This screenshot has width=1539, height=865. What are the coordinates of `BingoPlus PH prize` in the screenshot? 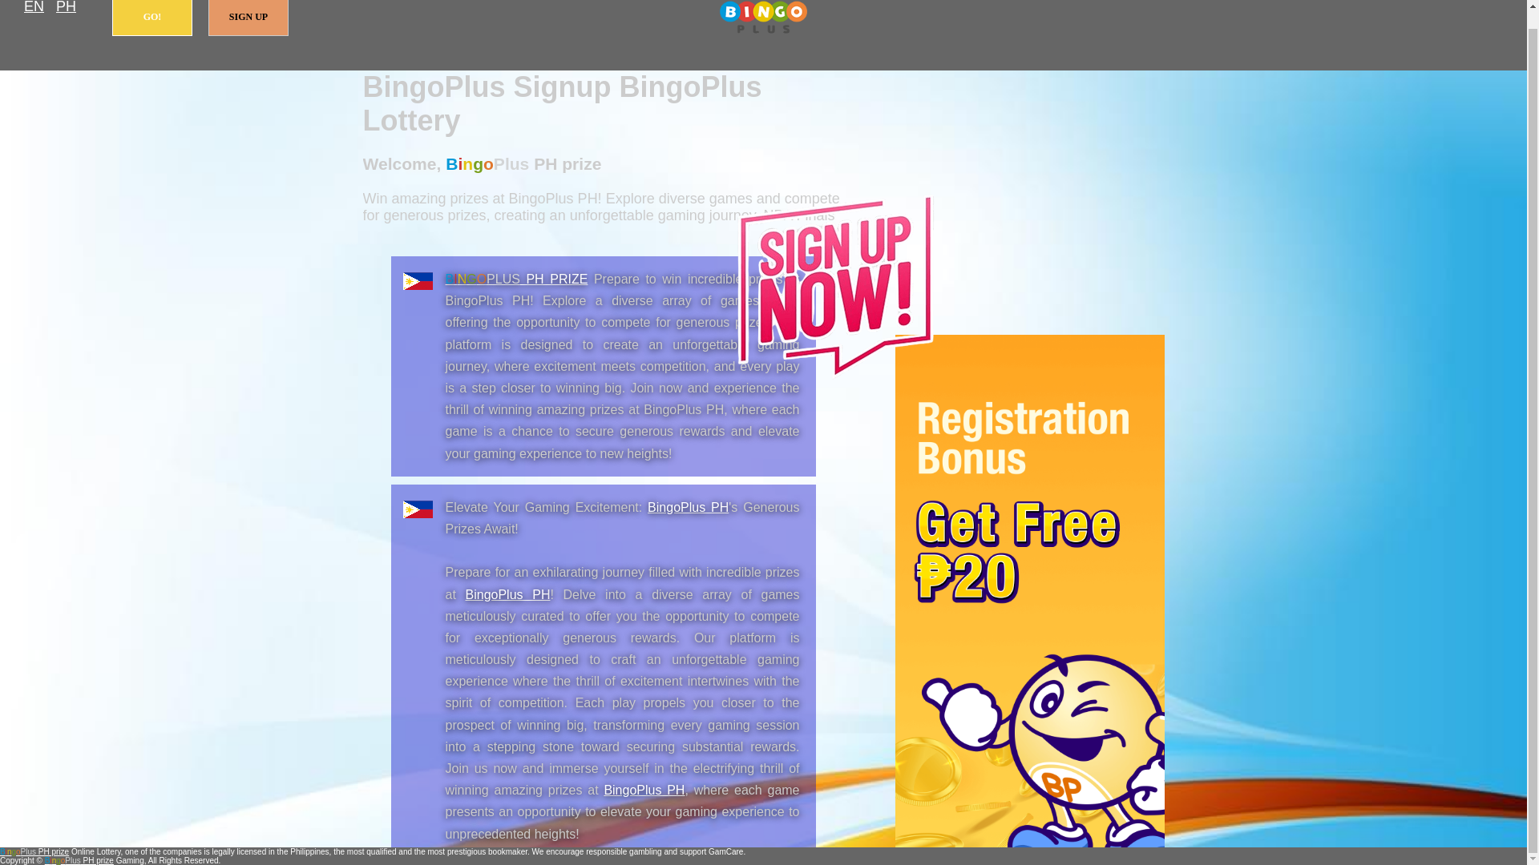 It's located at (516, 279).